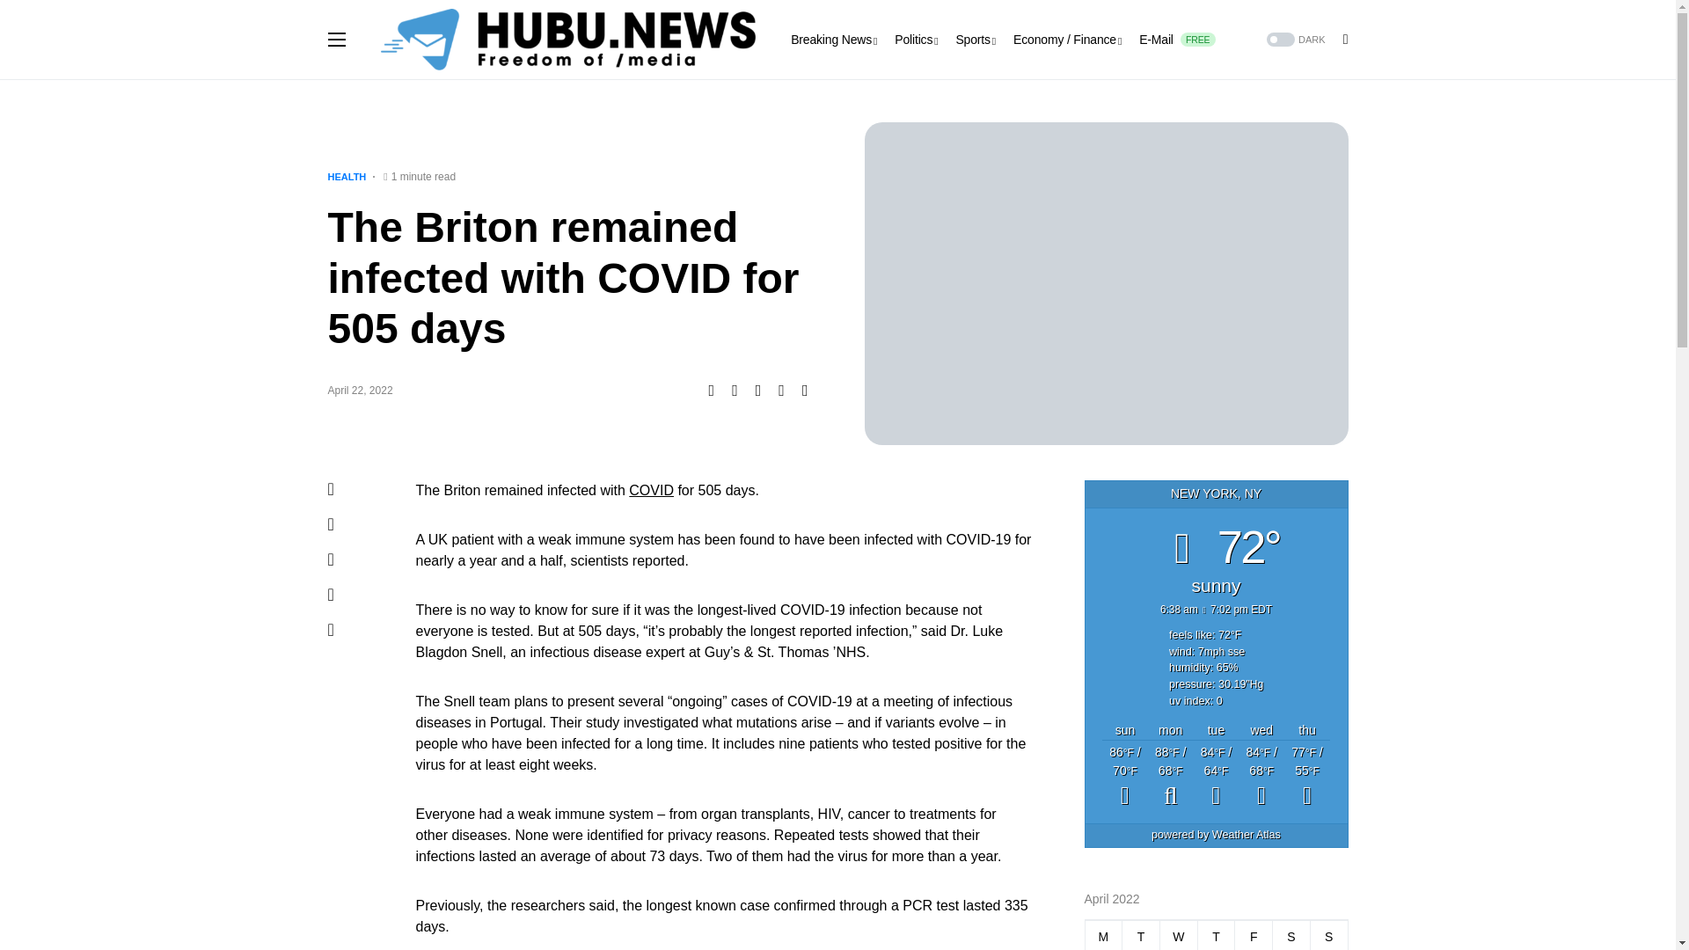  What do you see at coordinates (1328, 934) in the screenshot?
I see `Saturday` at bounding box center [1328, 934].